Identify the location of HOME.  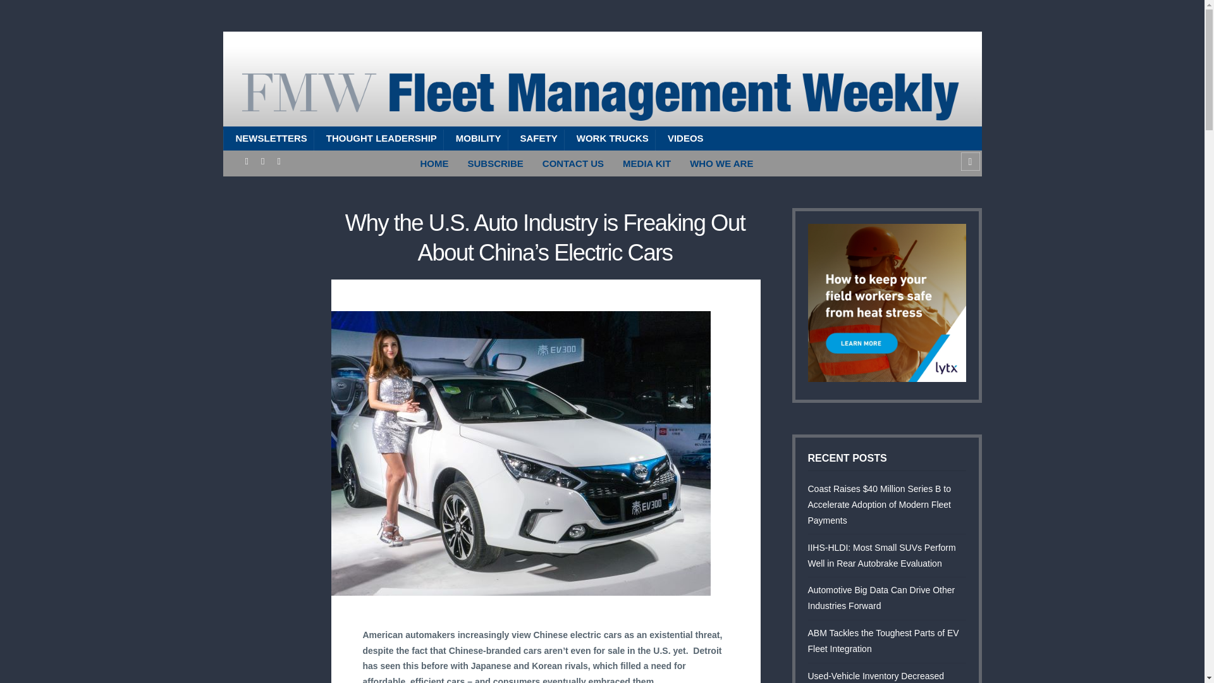
(435, 163).